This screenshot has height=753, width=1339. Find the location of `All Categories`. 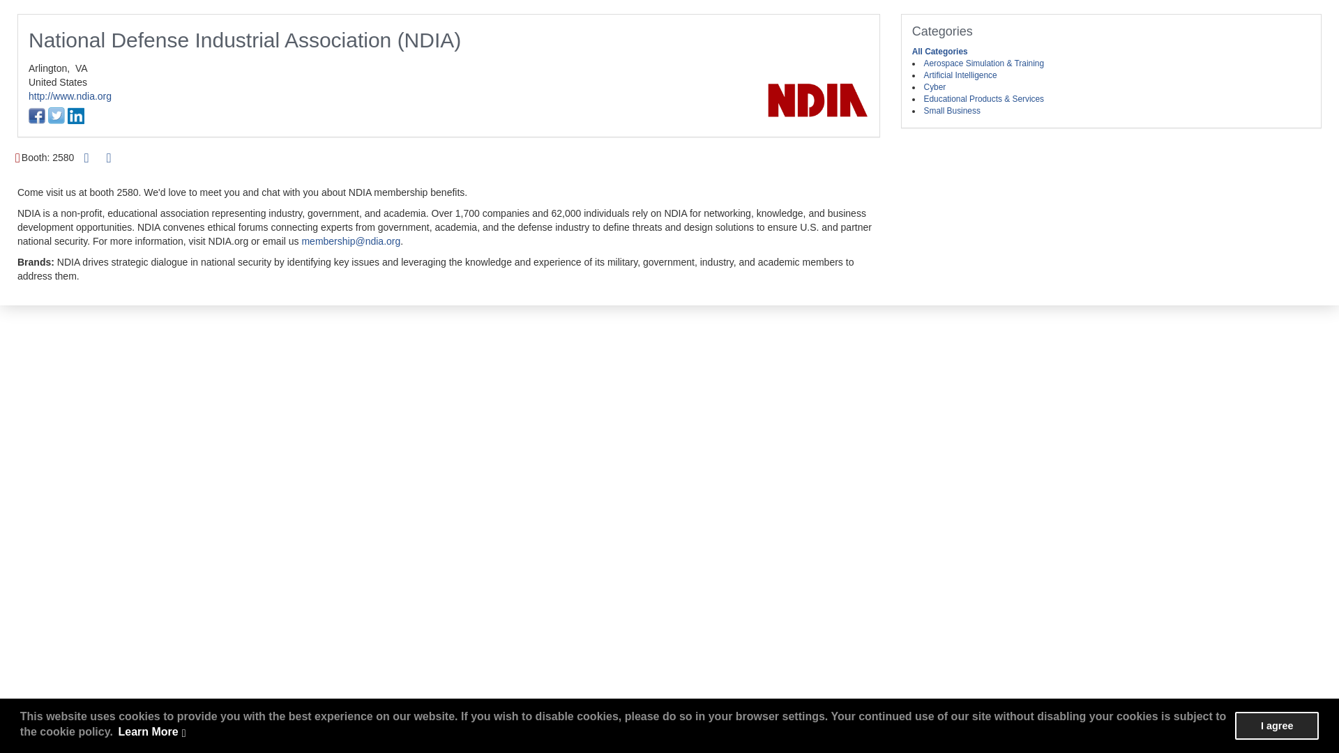

All Categories is located at coordinates (940, 52).